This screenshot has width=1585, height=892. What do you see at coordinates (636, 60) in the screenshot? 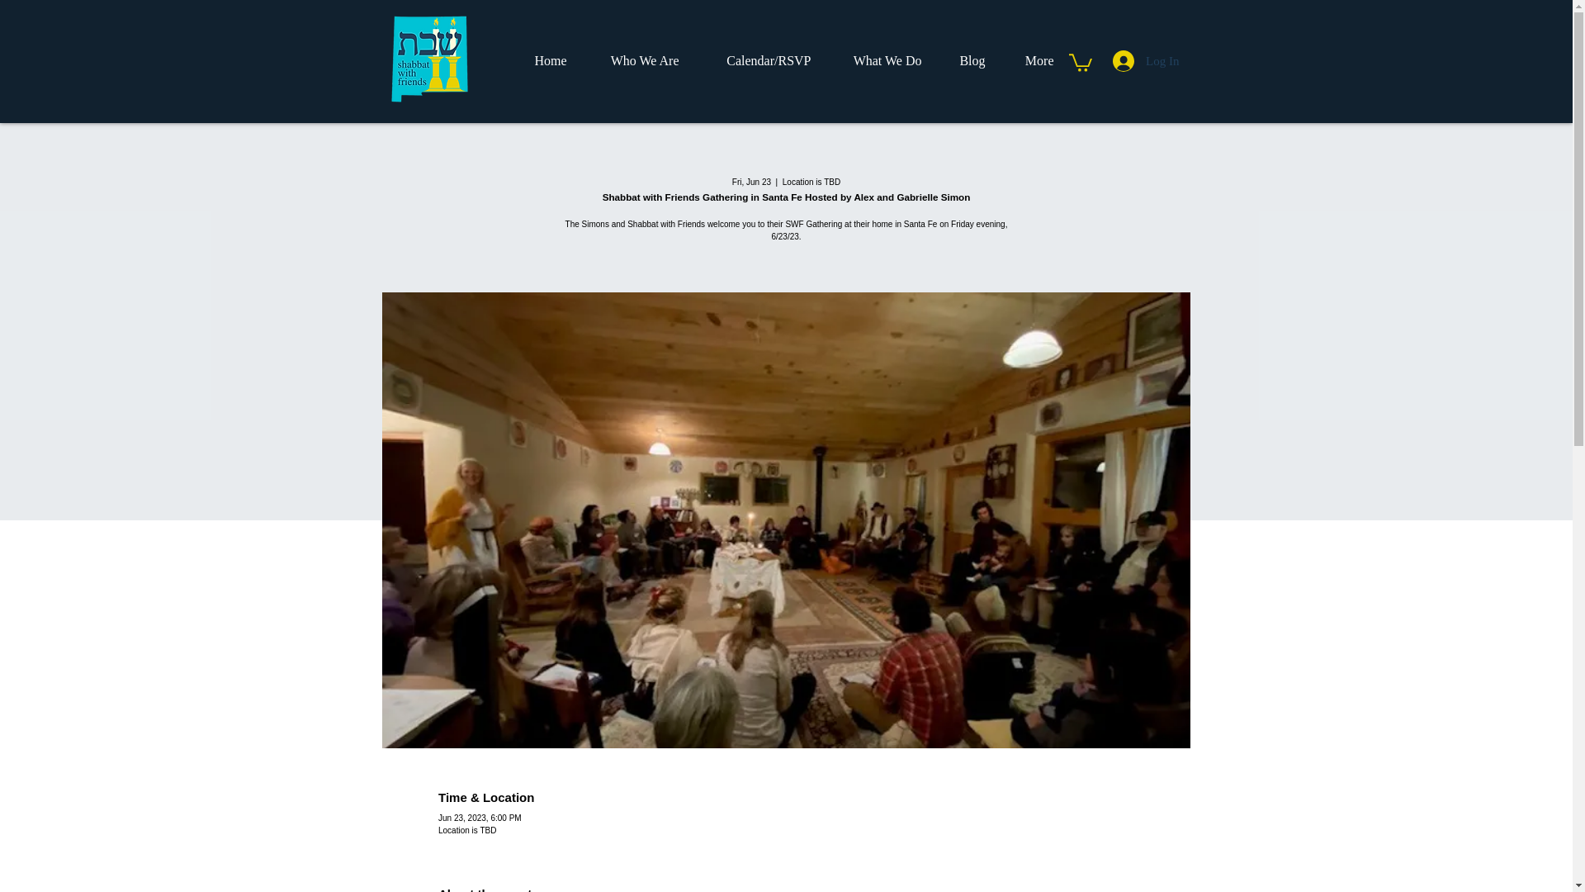
I see `Who We Are` at bounding box center [636, 60].